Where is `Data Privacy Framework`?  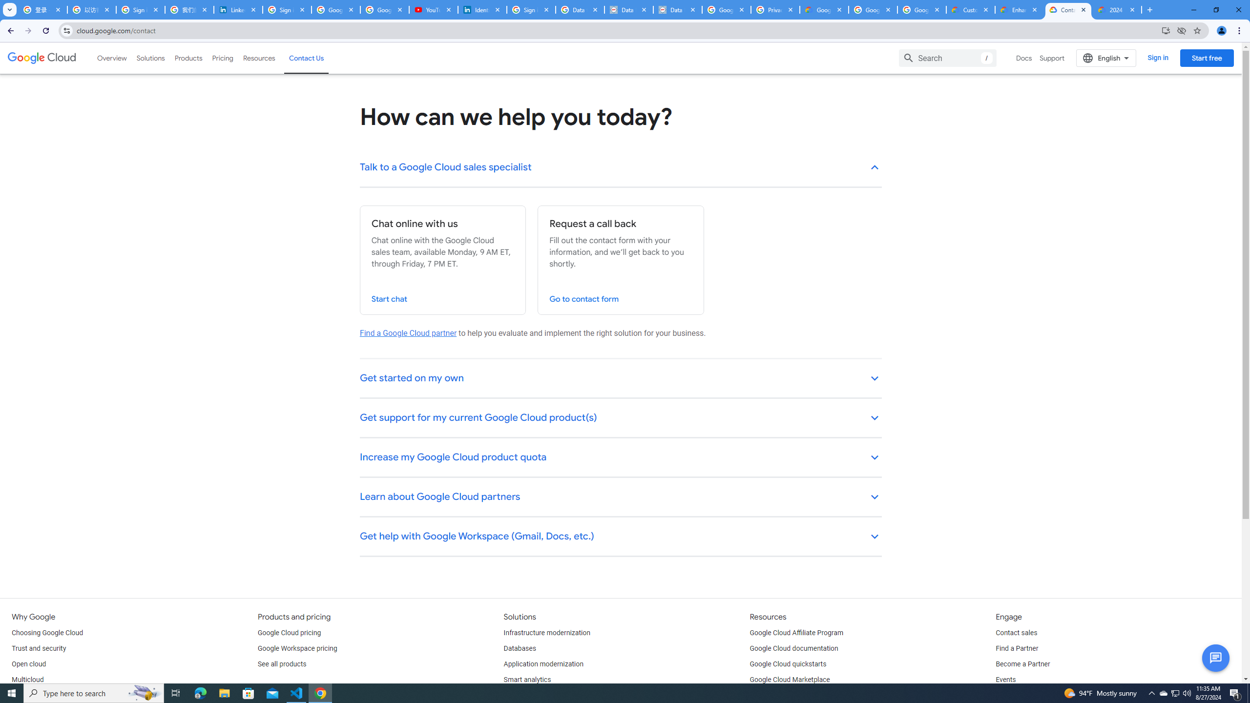 Data Privacy Framework is located at coordinates (628, 10).